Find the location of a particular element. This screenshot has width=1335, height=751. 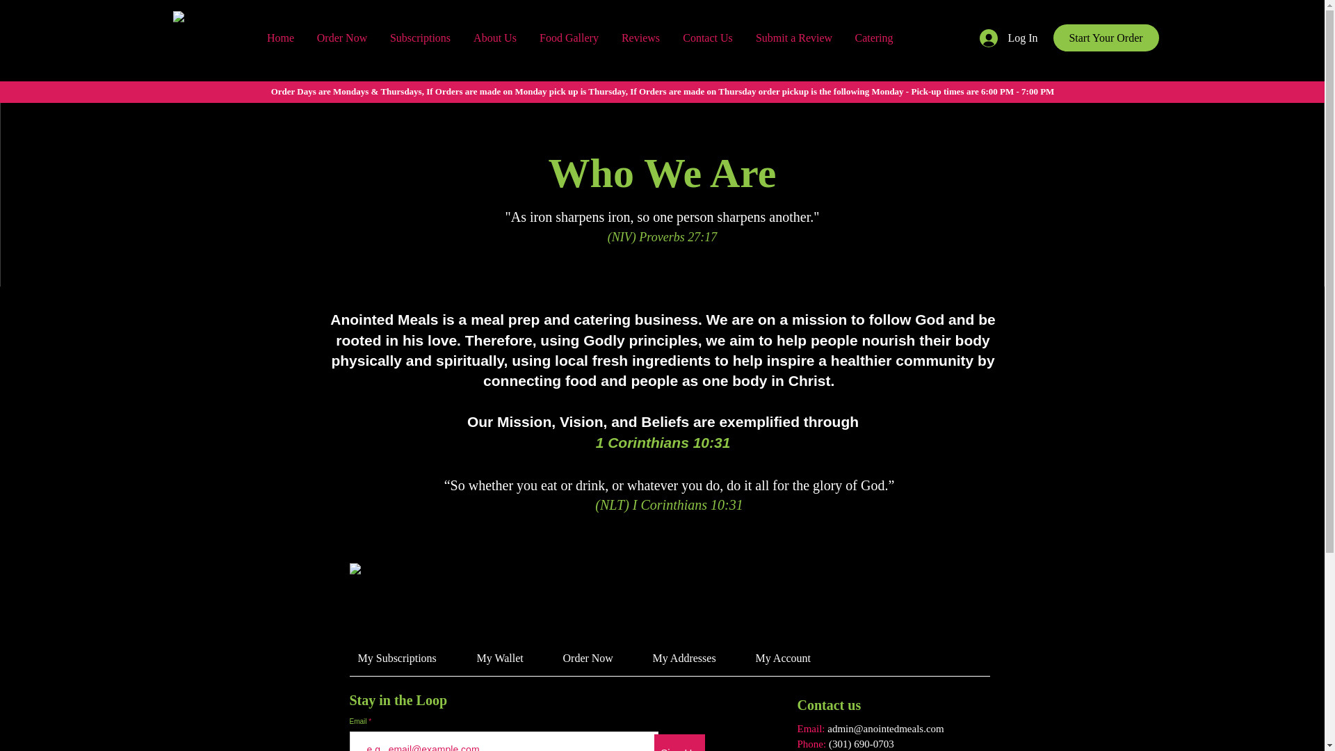

My Account is located at coordinates (793, 658).